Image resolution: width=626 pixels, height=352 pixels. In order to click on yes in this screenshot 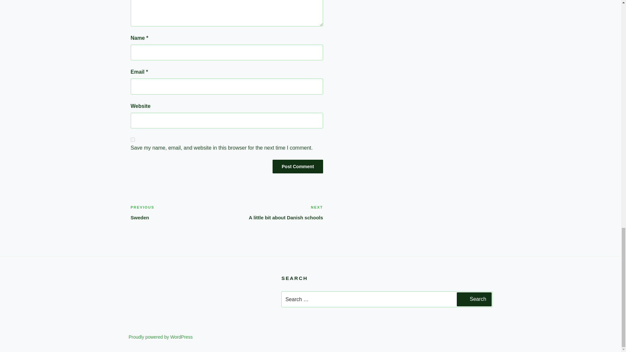, I will do `click(275, 213)`.